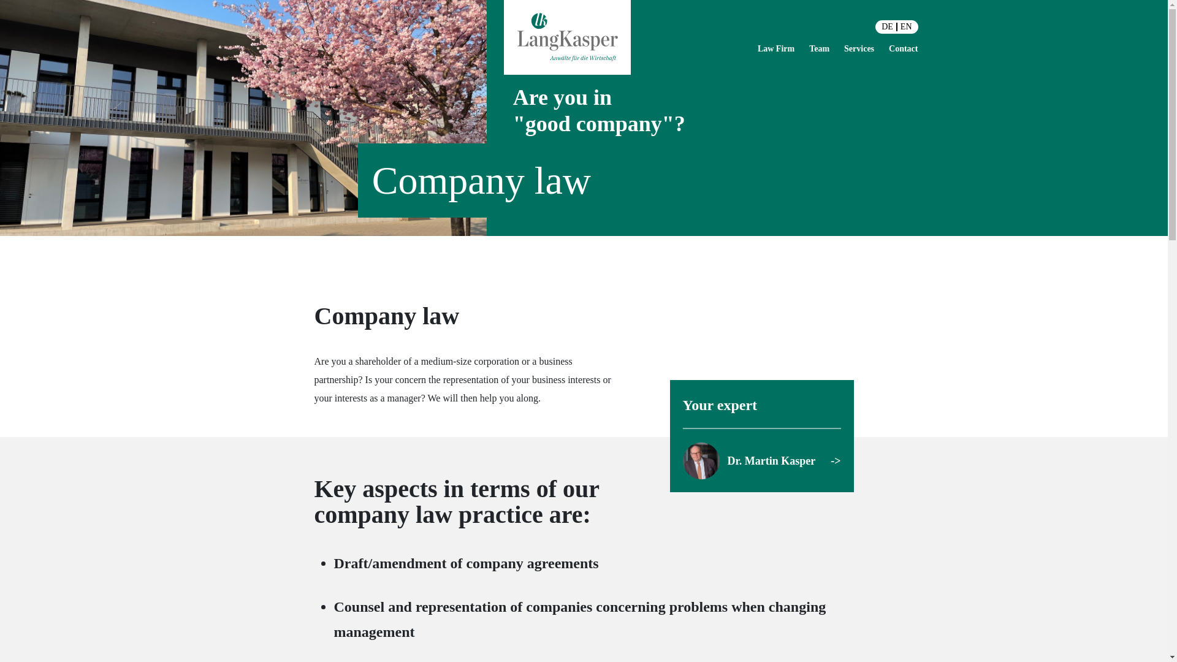 This screenshot has width=1177, height=662. I want to click on EN, so click(906, 26).